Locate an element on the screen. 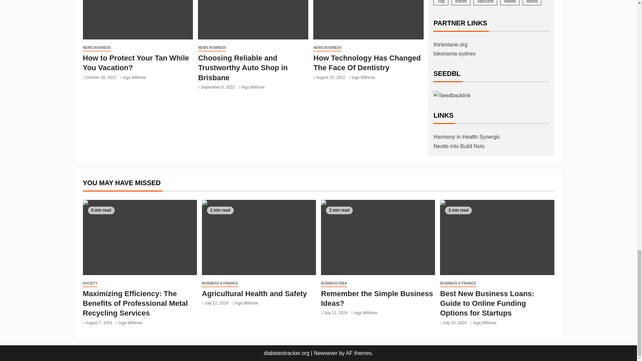  How Technology Has Changed The Face Of Dentistry is located at coordinates (368, 19).